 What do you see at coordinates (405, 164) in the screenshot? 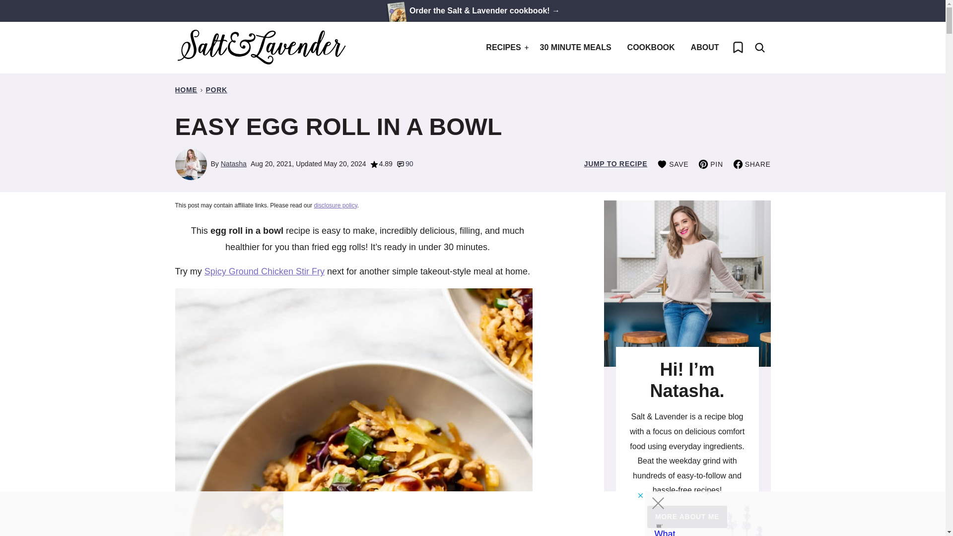
I see `90` at bounding box center [405, 164].